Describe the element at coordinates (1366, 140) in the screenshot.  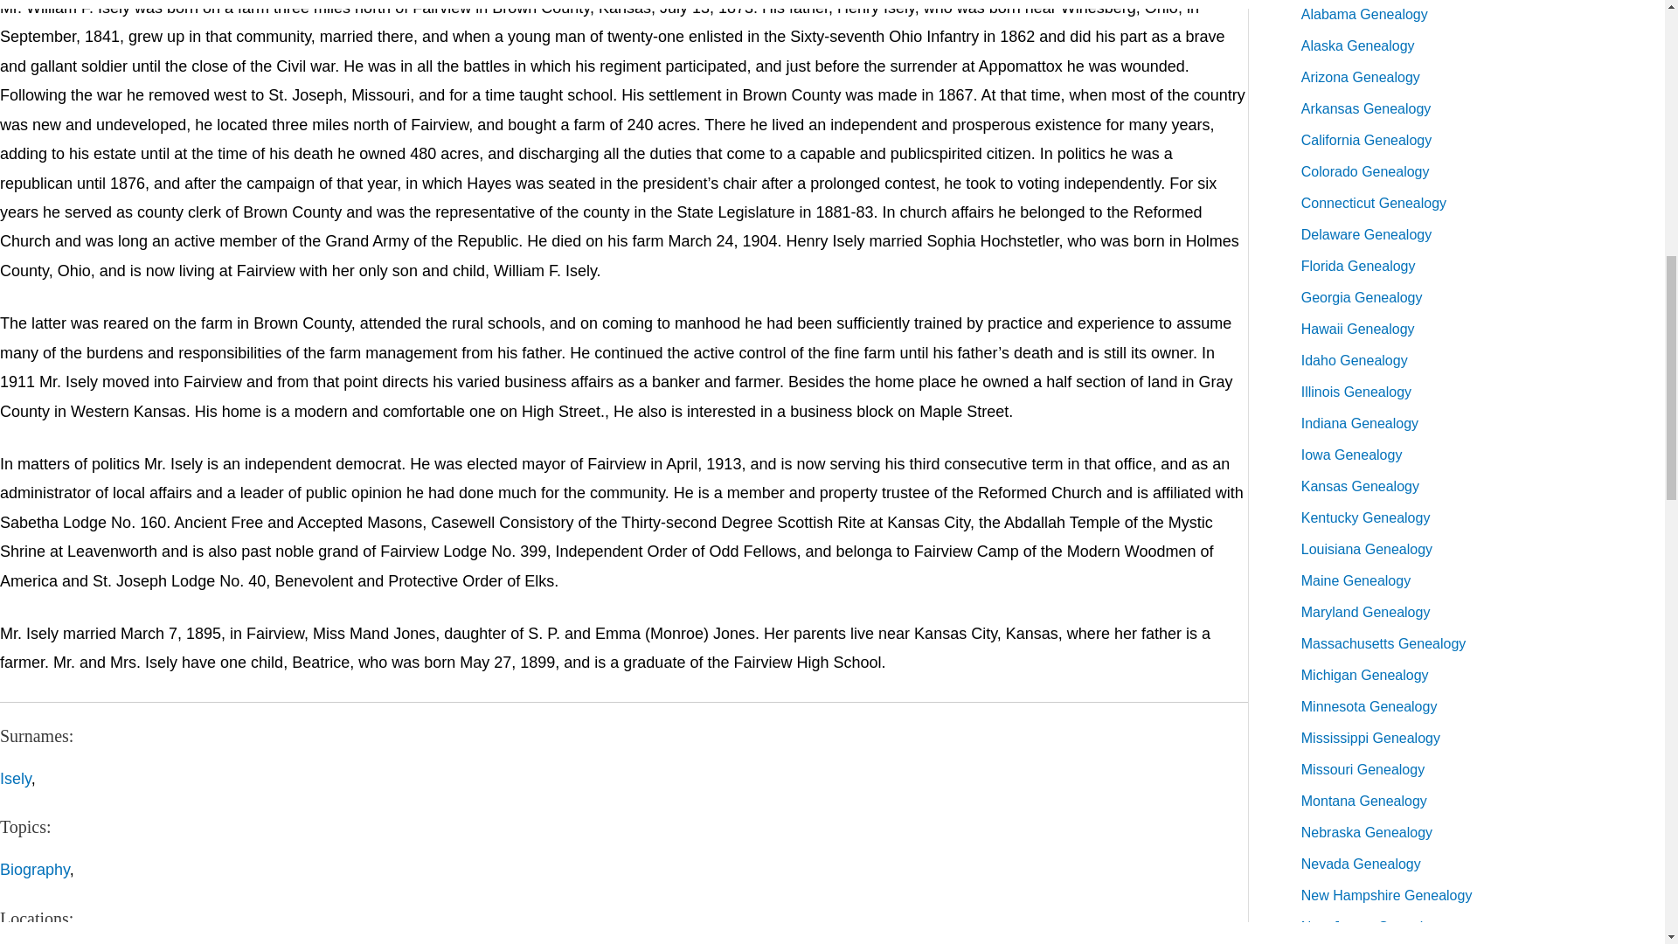
I see `California Genealogy` at that location.